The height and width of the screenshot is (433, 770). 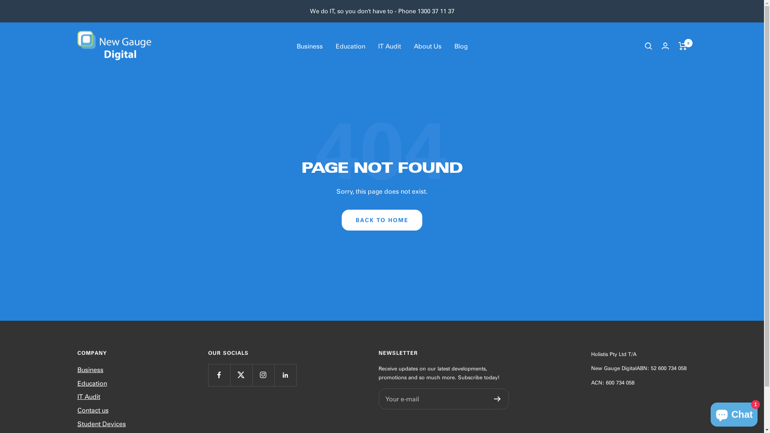 I want to click on Education, so click(x=350, y=46).